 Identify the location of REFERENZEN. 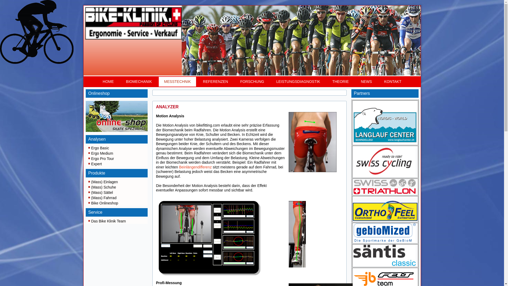
(215, 82).